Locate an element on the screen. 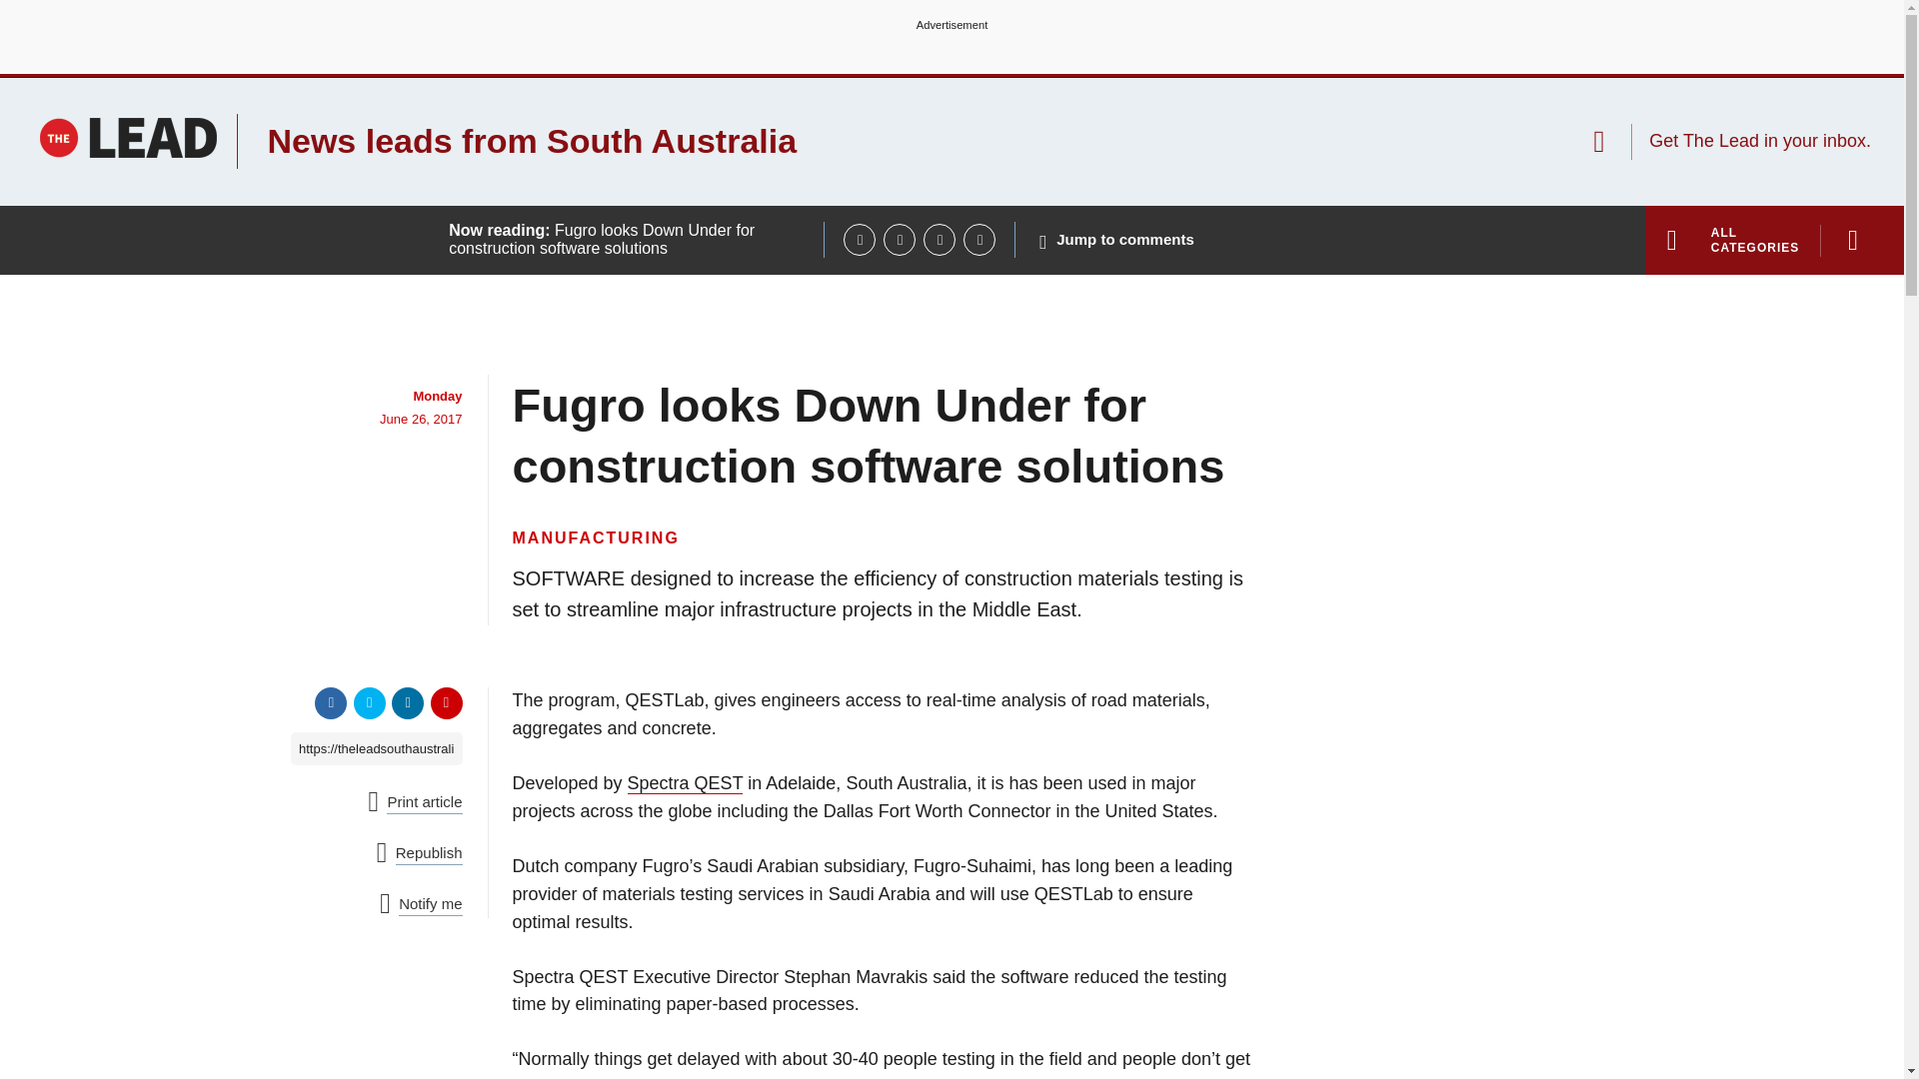 This screenshot has height=1079, width=1919. Jump to comments is located at coordinates (1116, 240).